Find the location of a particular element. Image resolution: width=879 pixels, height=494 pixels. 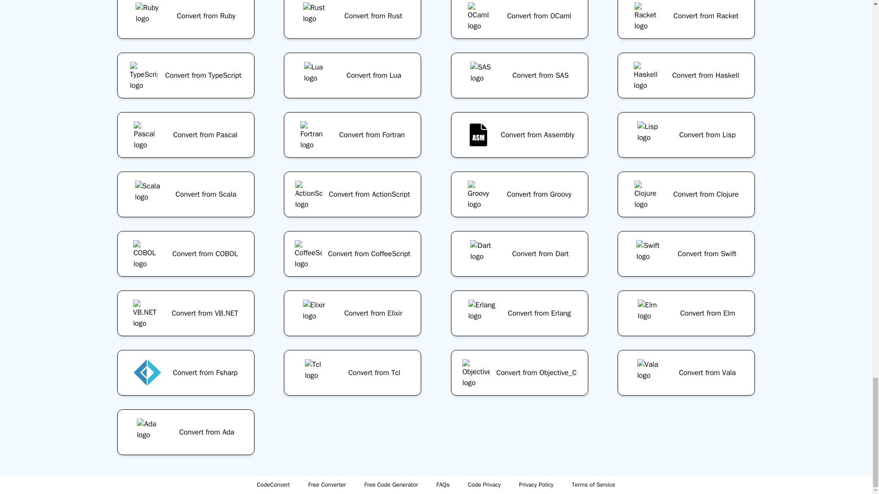

Convert from Pascal is located at coordinates (185, 134).